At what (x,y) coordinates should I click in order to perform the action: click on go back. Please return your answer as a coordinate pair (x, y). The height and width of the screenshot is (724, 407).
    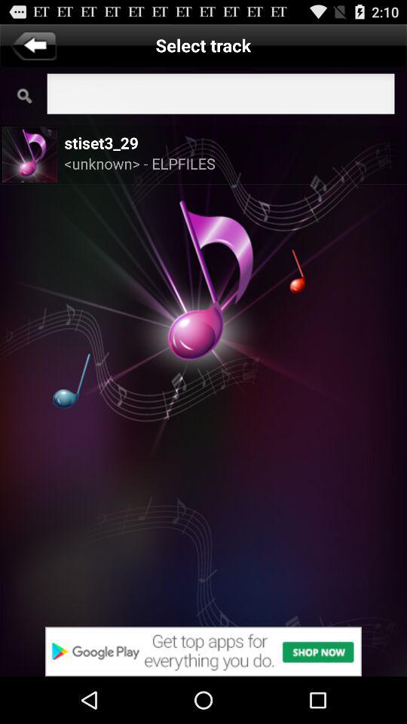
    Looking at the image, I should click on (33, 45).